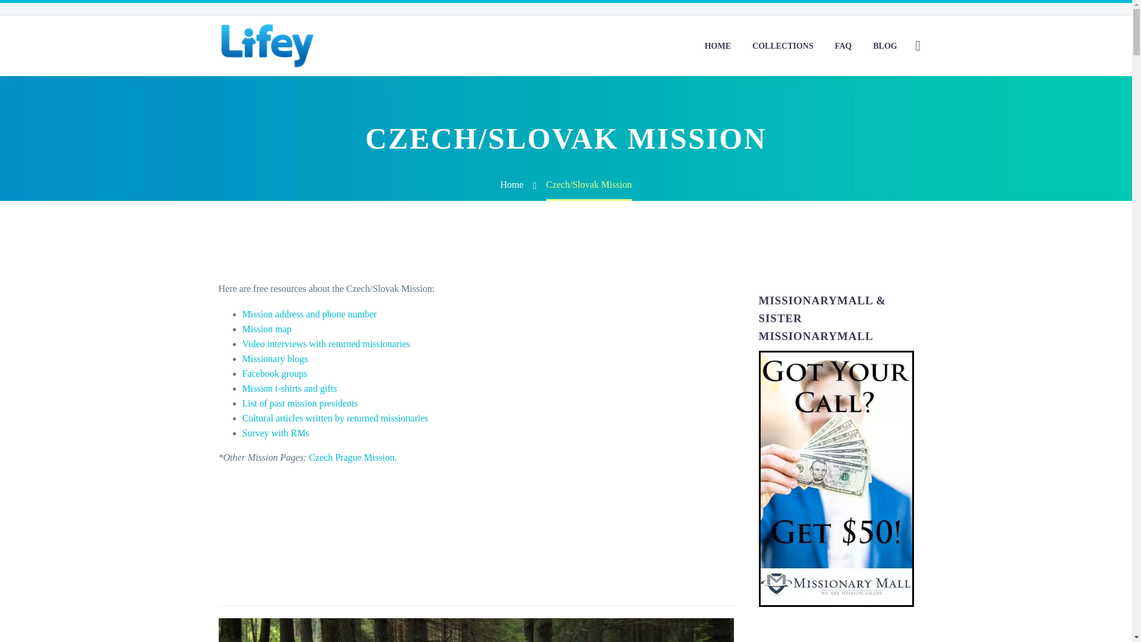 Image resolution: width=1141 pixels, height=642 pixels. Describe the element at coordinates (310, 314) in the screenshot. I see `Mission address and phone number` at that location.